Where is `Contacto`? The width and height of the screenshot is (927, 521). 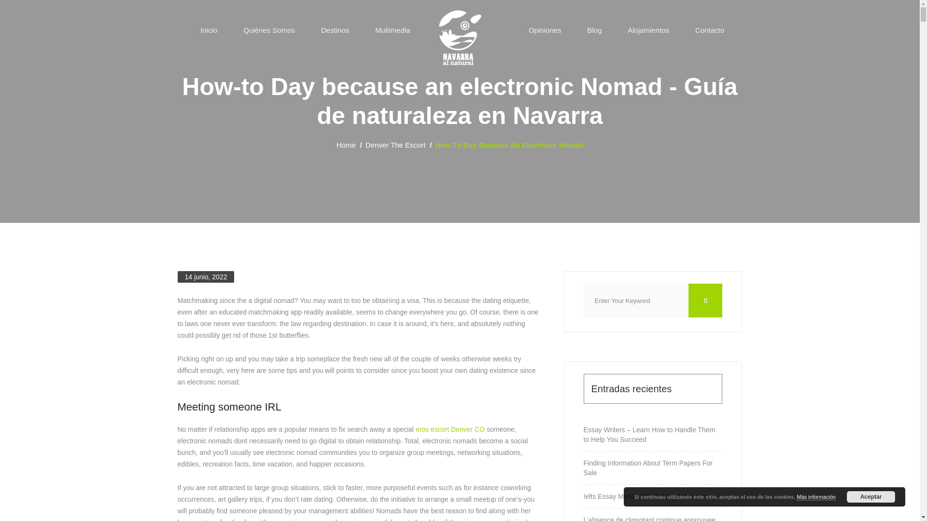
Contacto is located at coordinates (710, 30).